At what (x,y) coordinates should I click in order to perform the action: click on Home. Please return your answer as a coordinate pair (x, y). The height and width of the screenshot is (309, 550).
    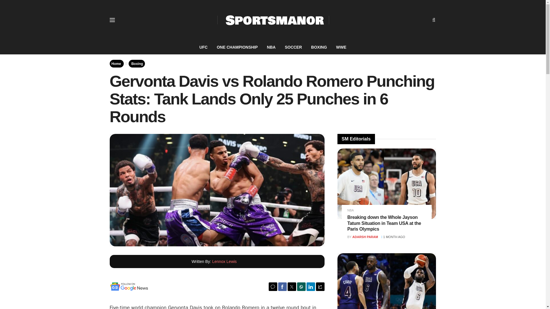
    Looking at the image, I should click on (116, 63).